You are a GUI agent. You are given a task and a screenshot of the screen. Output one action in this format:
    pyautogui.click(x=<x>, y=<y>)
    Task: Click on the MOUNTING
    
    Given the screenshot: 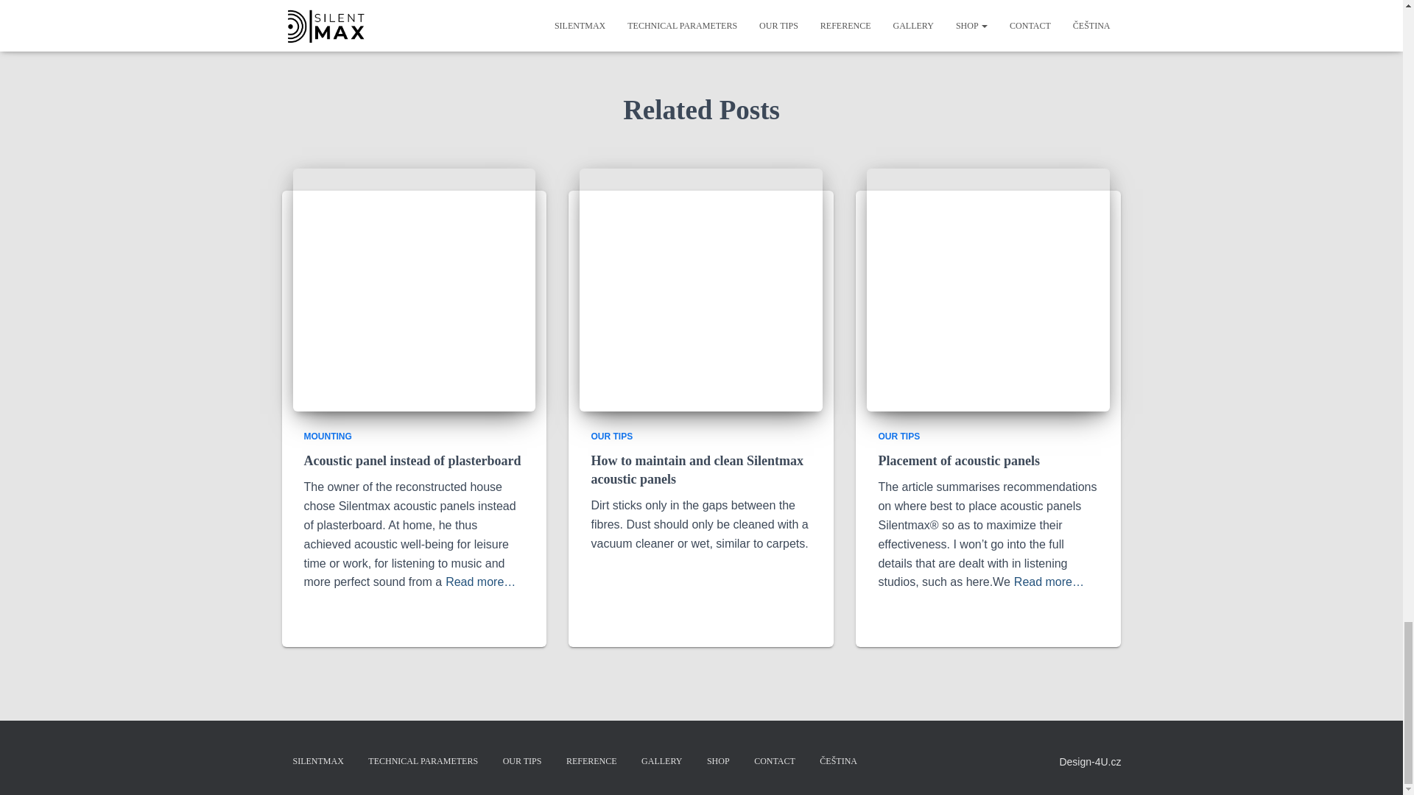 What is the action you would take?
    pyautogui.click(x=327, y=437)
    